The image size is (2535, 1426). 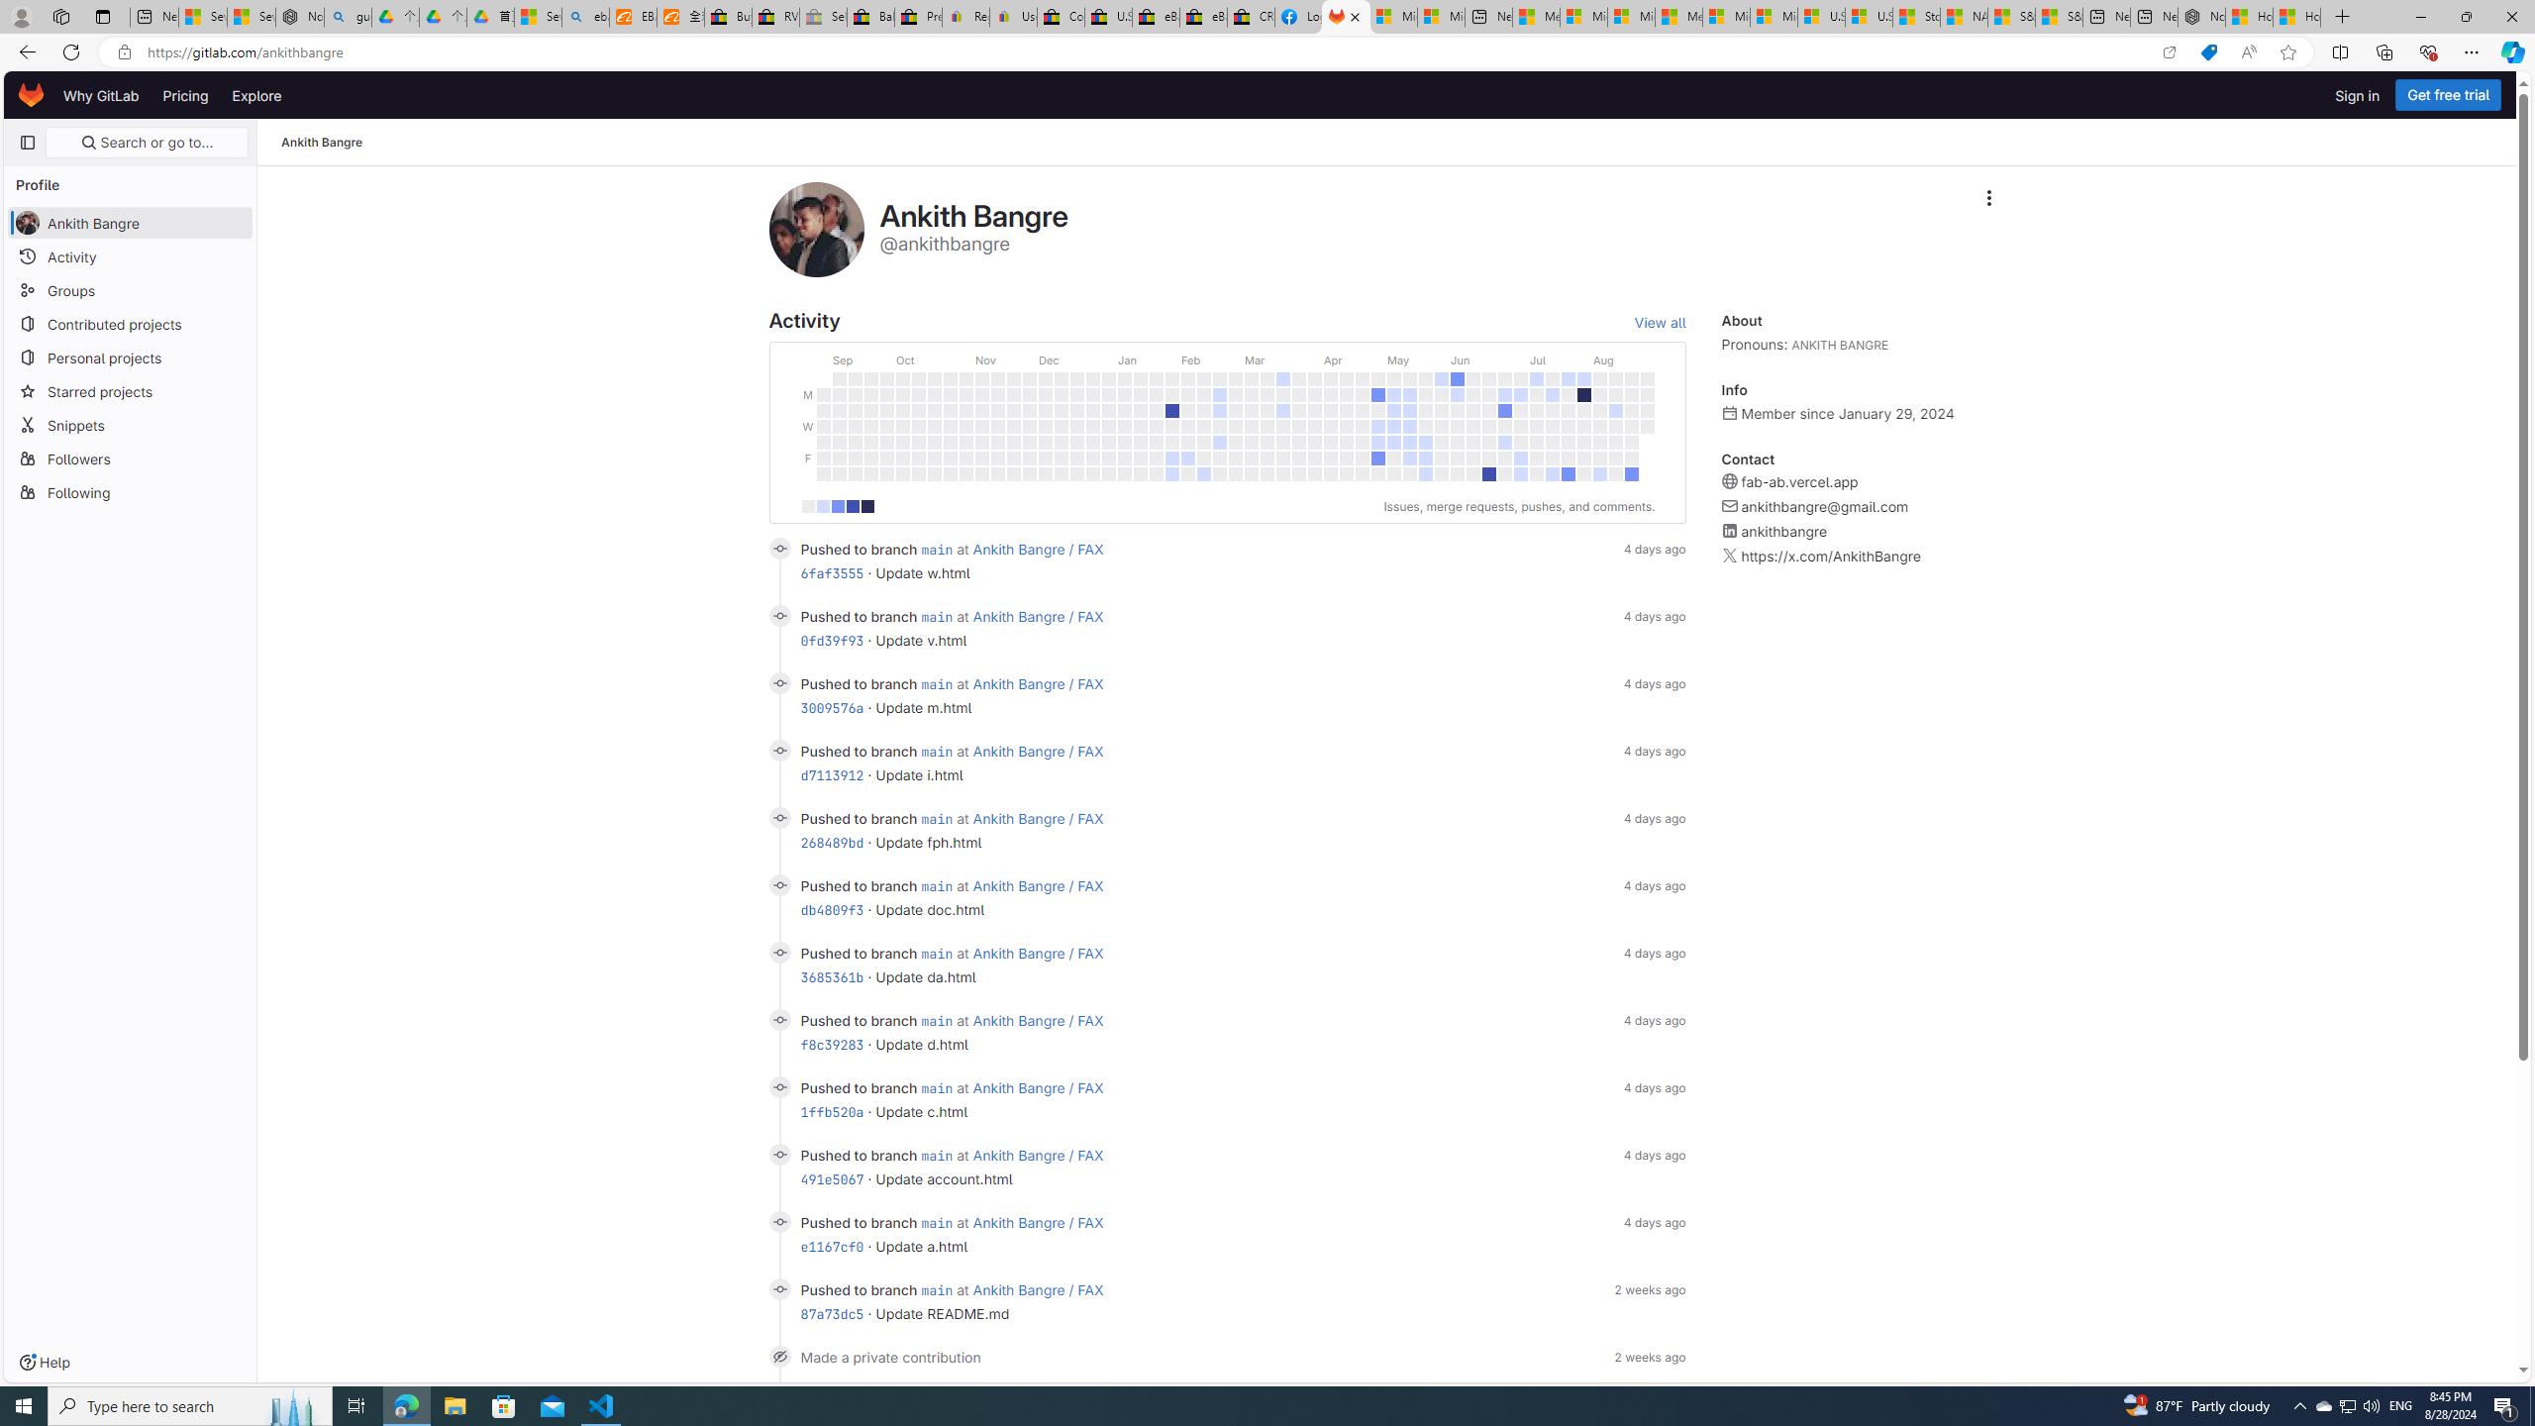 What do you see at coordinates (21, 16) in the screenshot?
I see `Personal Profile` at bounding box center [21, 16].